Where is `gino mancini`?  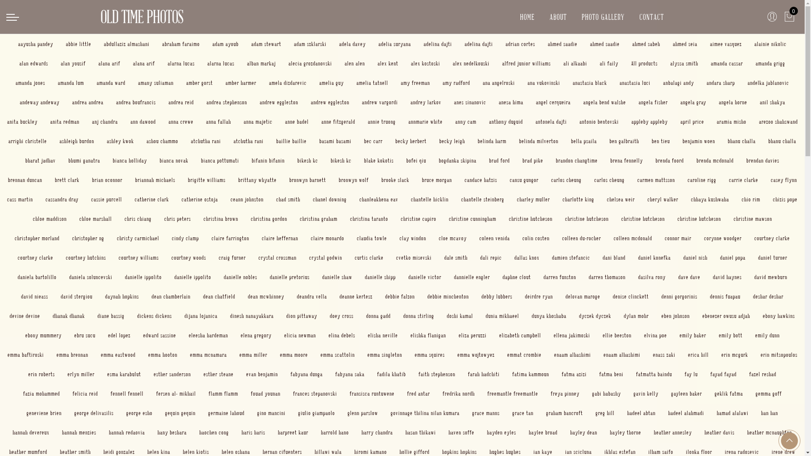 gino mancini is located at coordinates (271, 413).